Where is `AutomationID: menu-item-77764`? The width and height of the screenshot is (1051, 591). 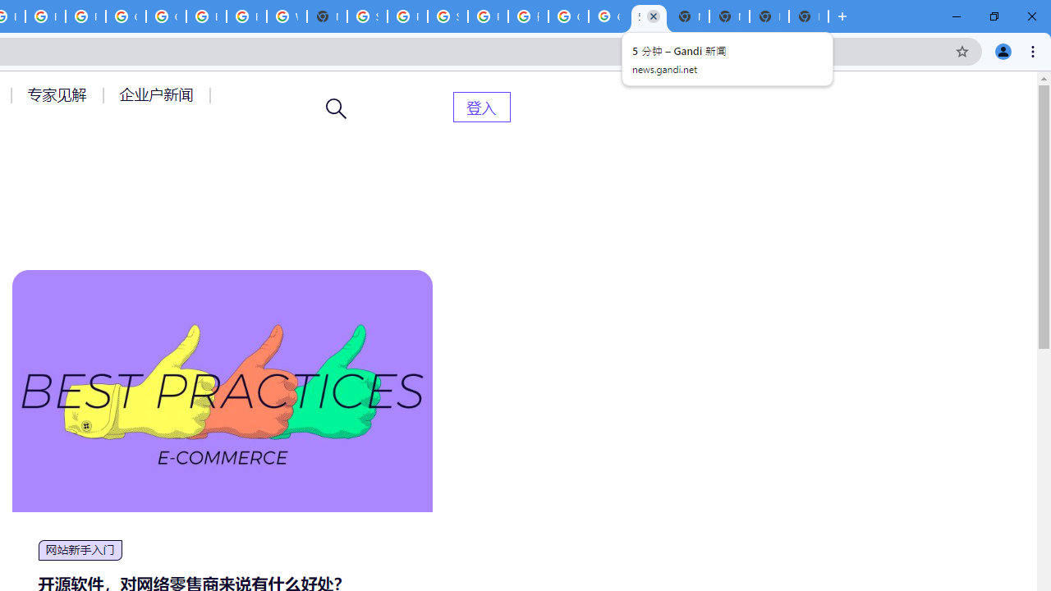
AutomationID: menu-item-77764 is located at coordinates (59, 94).